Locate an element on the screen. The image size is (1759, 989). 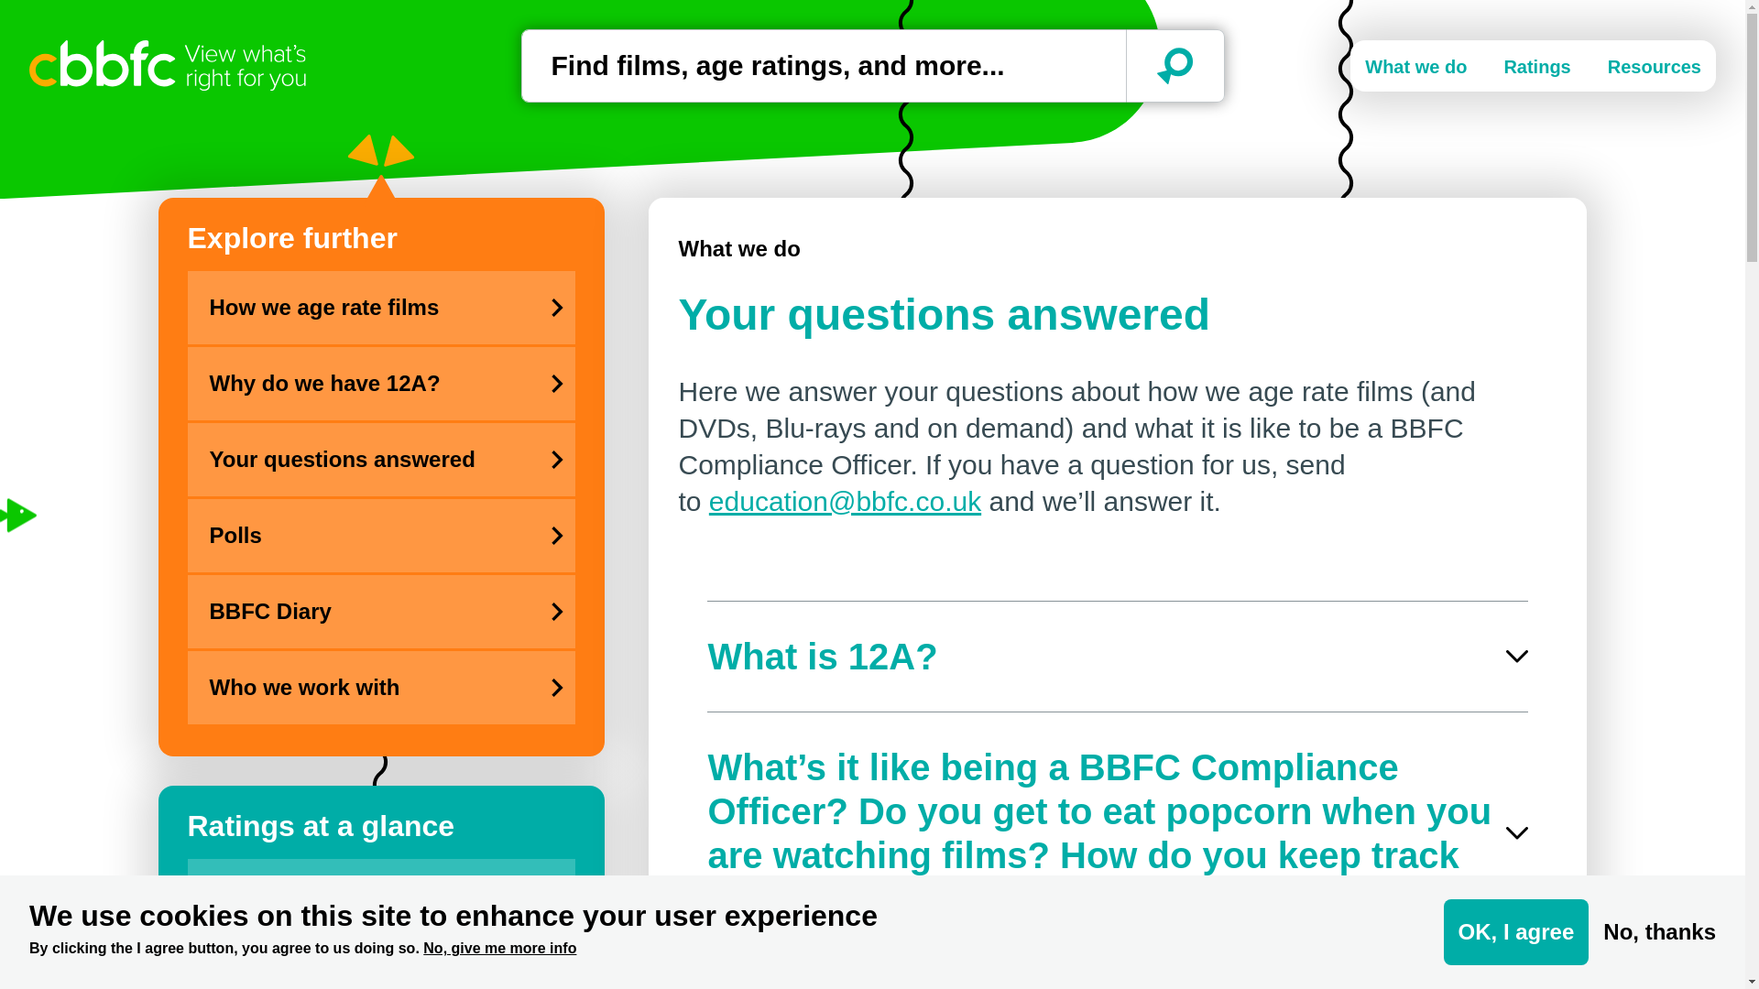
What we do is located at coordinates (738, 249).